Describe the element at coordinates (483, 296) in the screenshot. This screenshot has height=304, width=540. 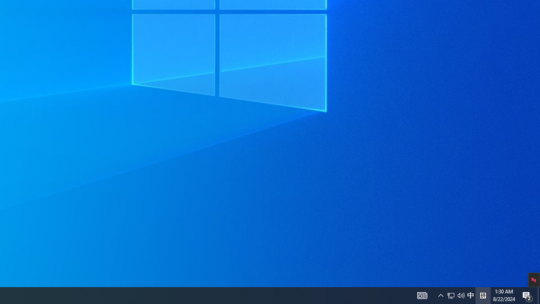
I see `Q2790: 100%` at that location.